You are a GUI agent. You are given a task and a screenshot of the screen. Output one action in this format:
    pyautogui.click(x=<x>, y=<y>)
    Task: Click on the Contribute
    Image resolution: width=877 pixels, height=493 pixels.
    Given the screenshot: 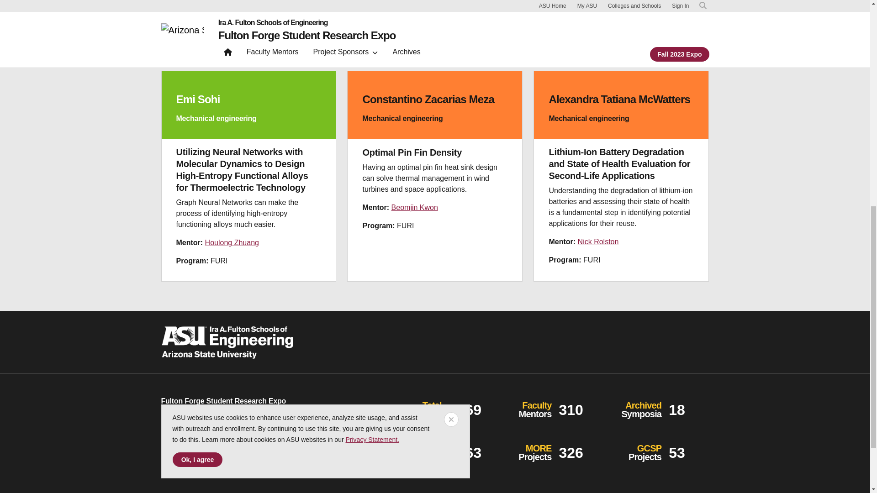 What is the action you would take?
    pyautogui.click(x=194, y=454)
    